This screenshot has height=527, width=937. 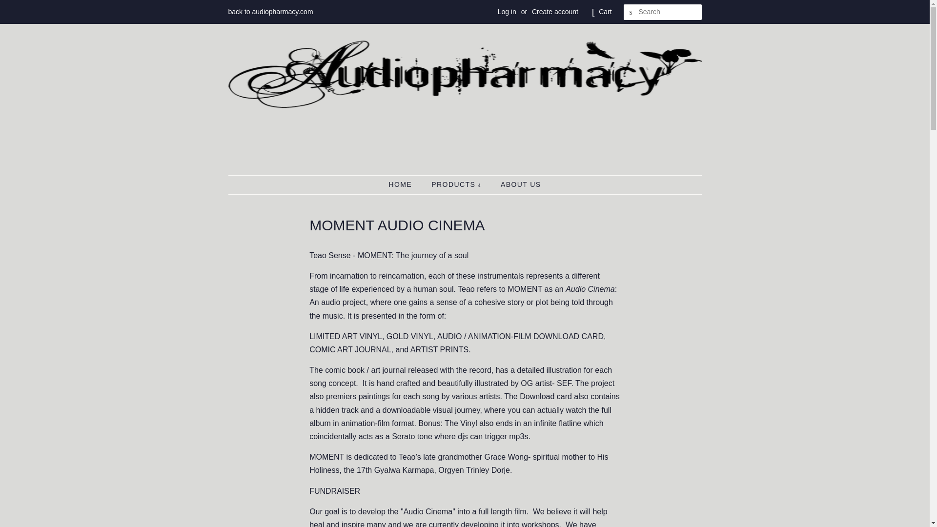 I want to click on back to audiopharmacy.com, so click(x=270, y=12).